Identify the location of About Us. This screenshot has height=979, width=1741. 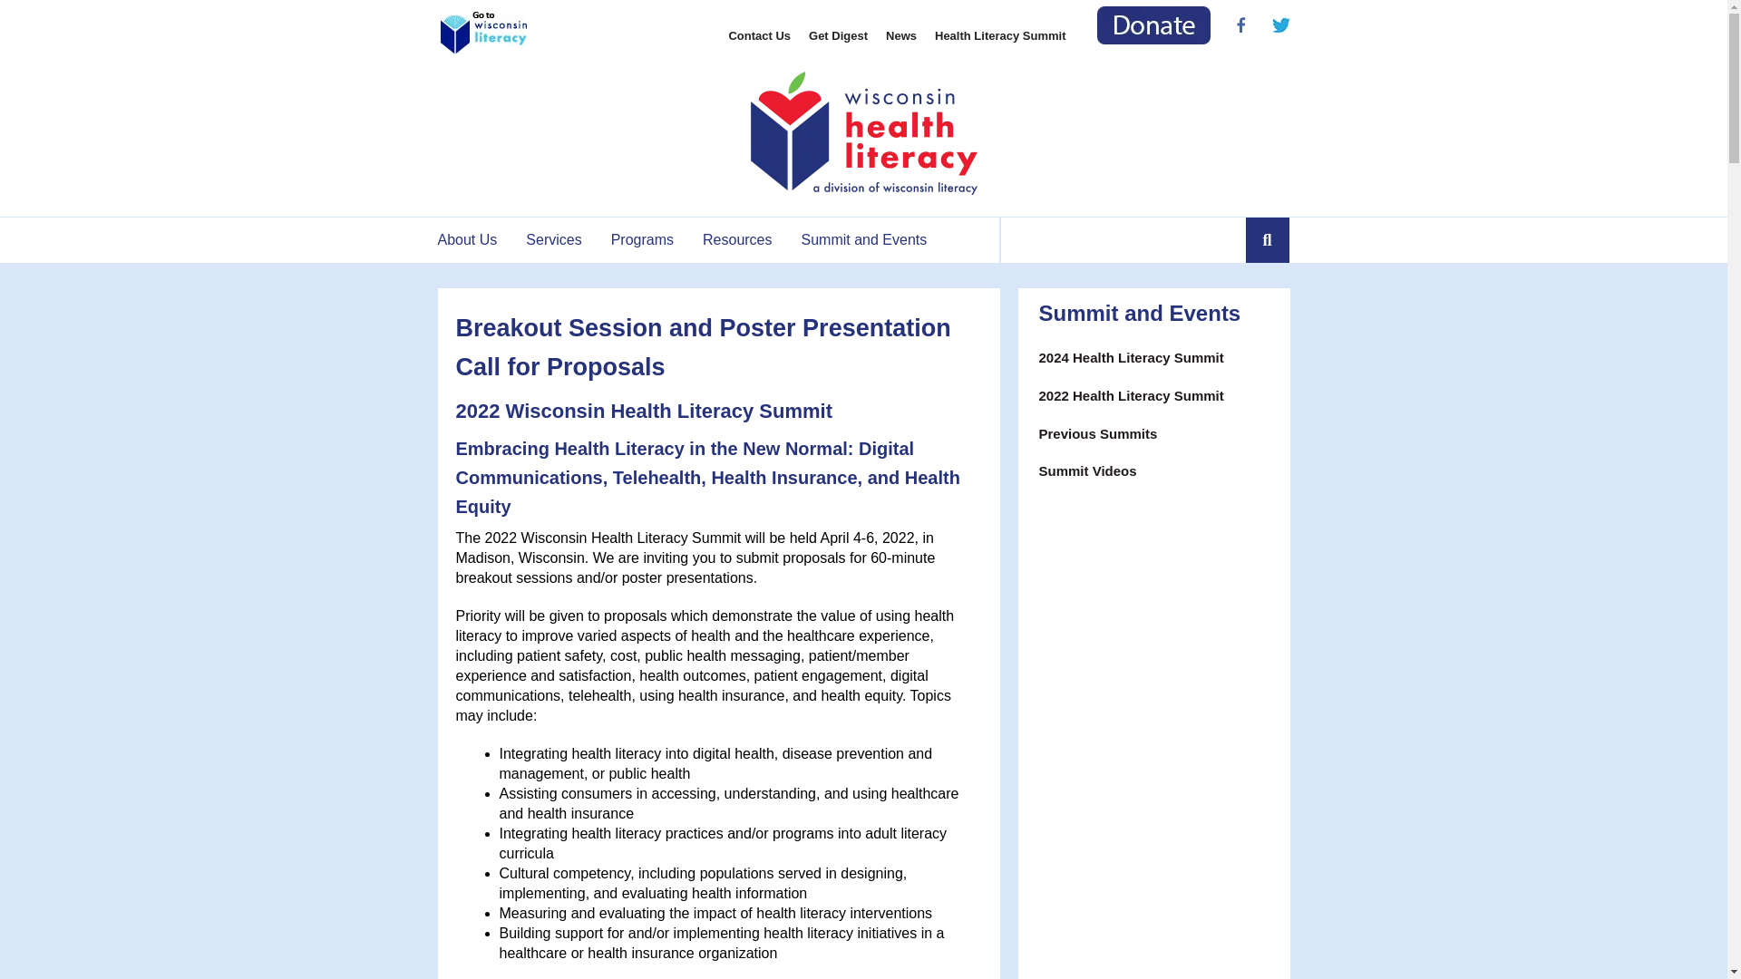
(473, 239).